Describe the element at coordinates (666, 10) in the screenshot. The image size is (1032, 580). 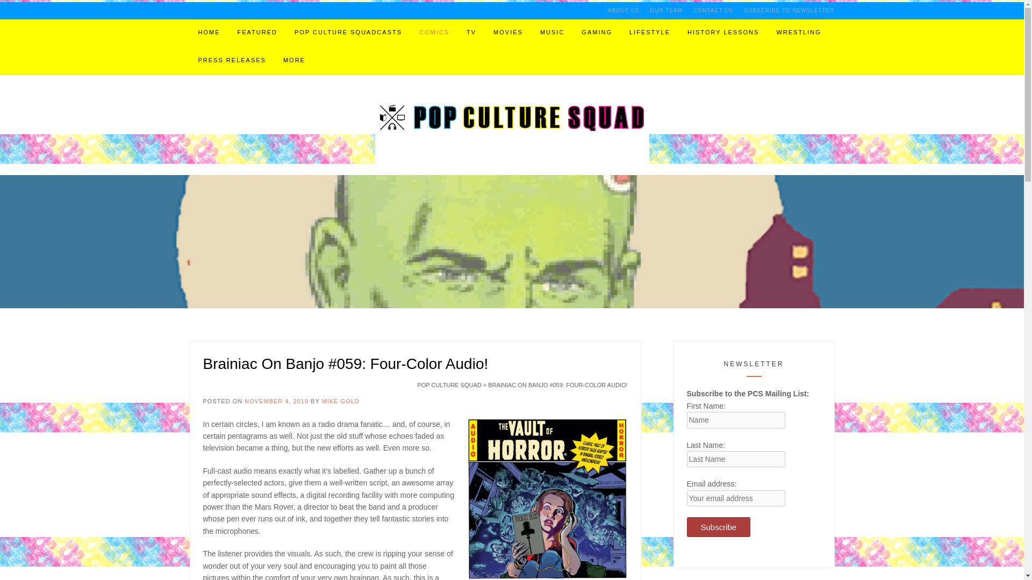
I see `OUR TEAM` at that location.